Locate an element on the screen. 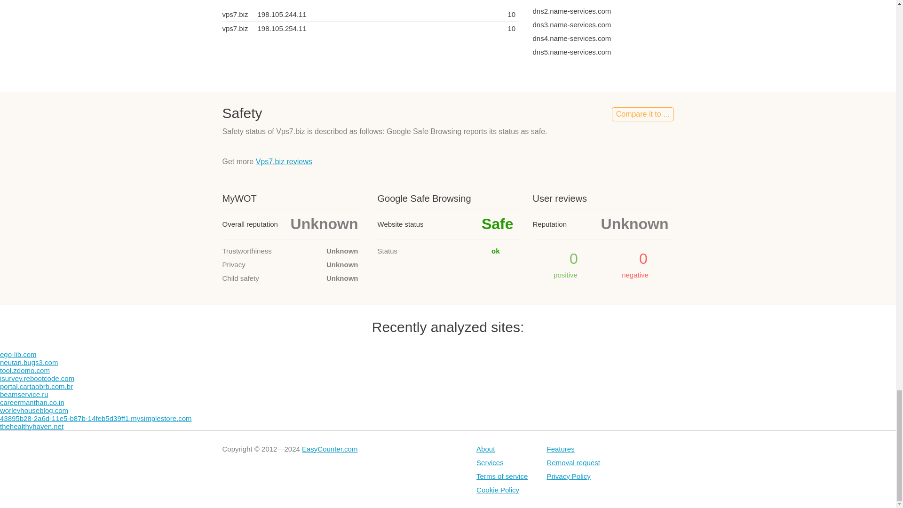 The image size is (903, 508). Compare it to ... is located at coordinates (642, 114).